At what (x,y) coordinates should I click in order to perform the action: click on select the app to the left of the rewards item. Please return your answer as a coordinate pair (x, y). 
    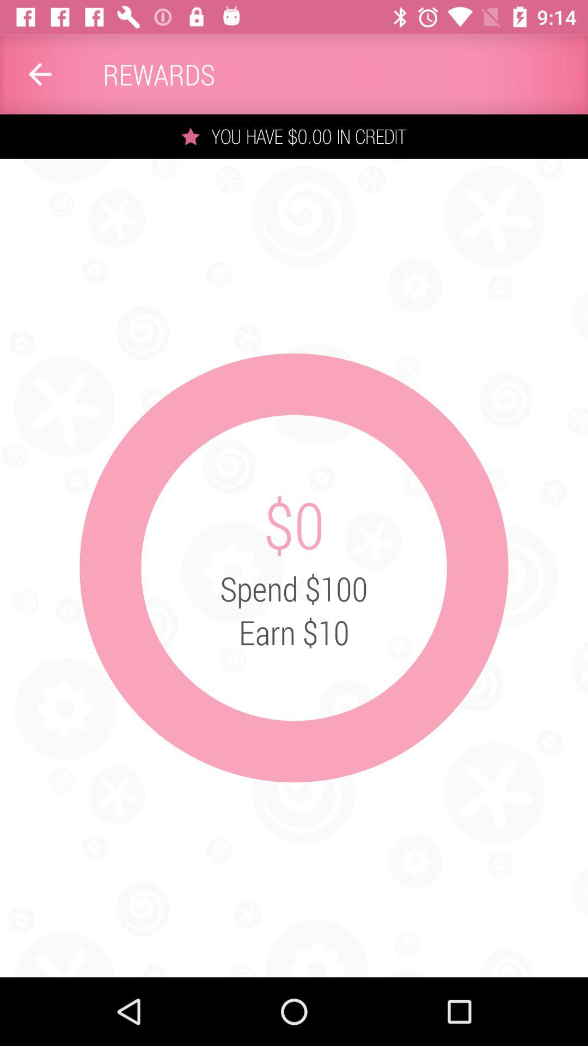
    Looking at the image, I should click on (40, 74).